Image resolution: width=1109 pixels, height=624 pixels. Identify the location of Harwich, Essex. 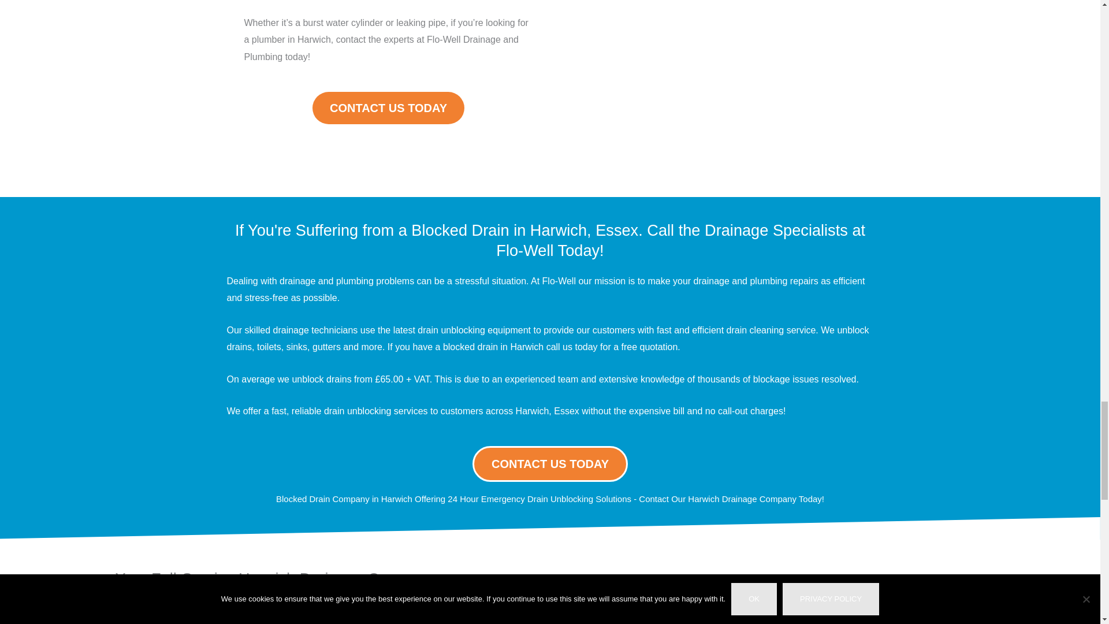
(825, 592).